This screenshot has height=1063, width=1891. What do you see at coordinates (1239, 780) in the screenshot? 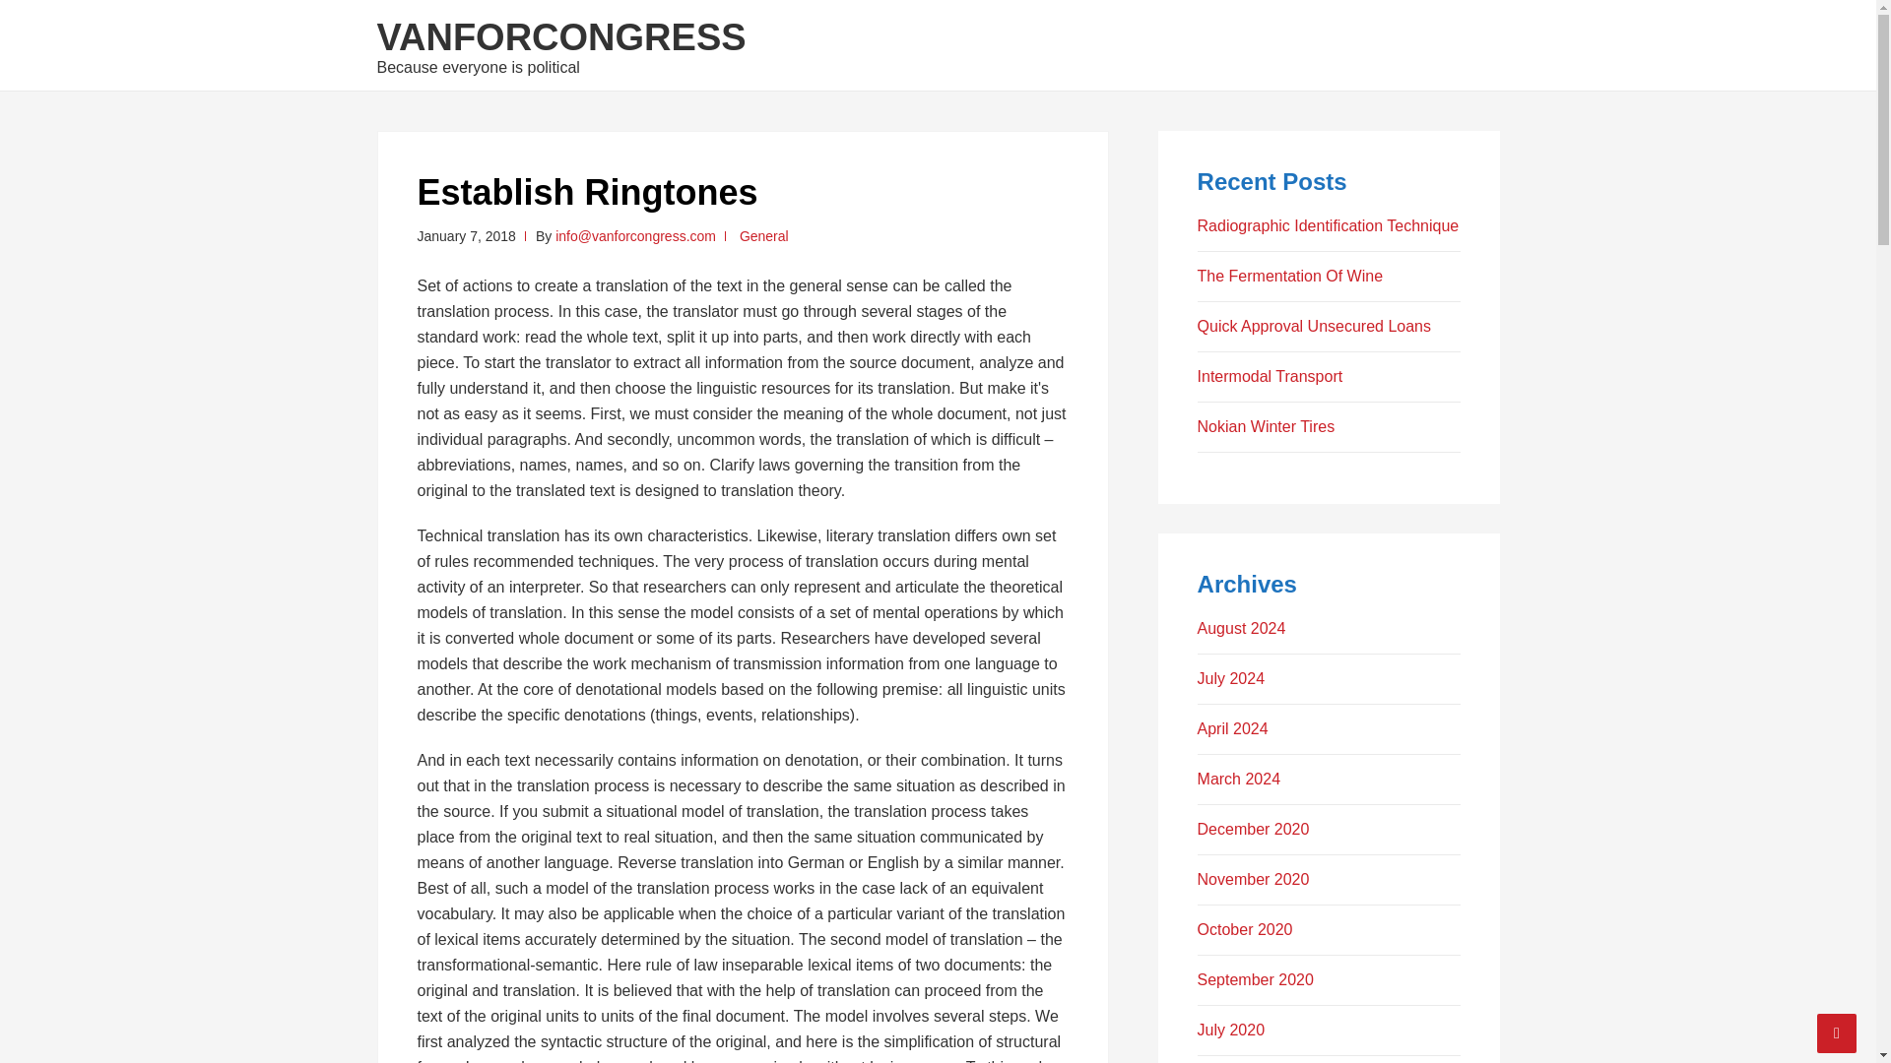
I see `March 2024` at bounding box center [1239, 780].